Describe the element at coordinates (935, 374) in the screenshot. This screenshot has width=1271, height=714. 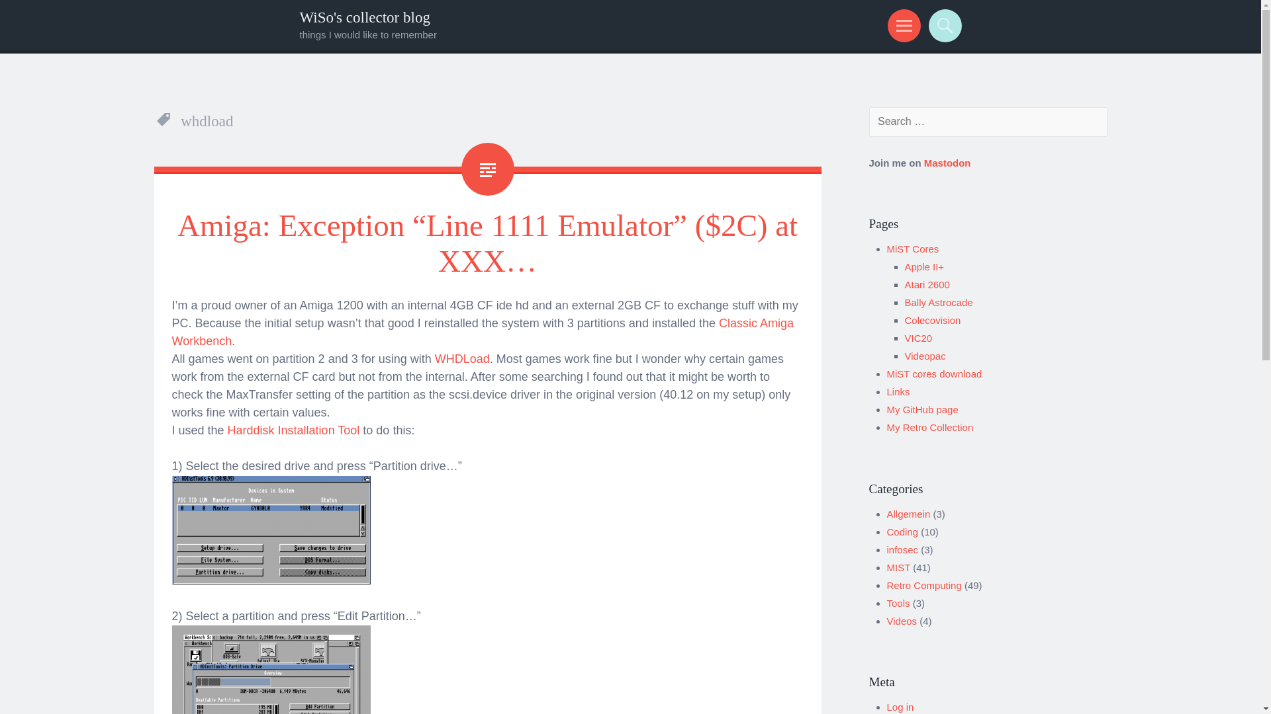
I see `MiST cores download` at that location.